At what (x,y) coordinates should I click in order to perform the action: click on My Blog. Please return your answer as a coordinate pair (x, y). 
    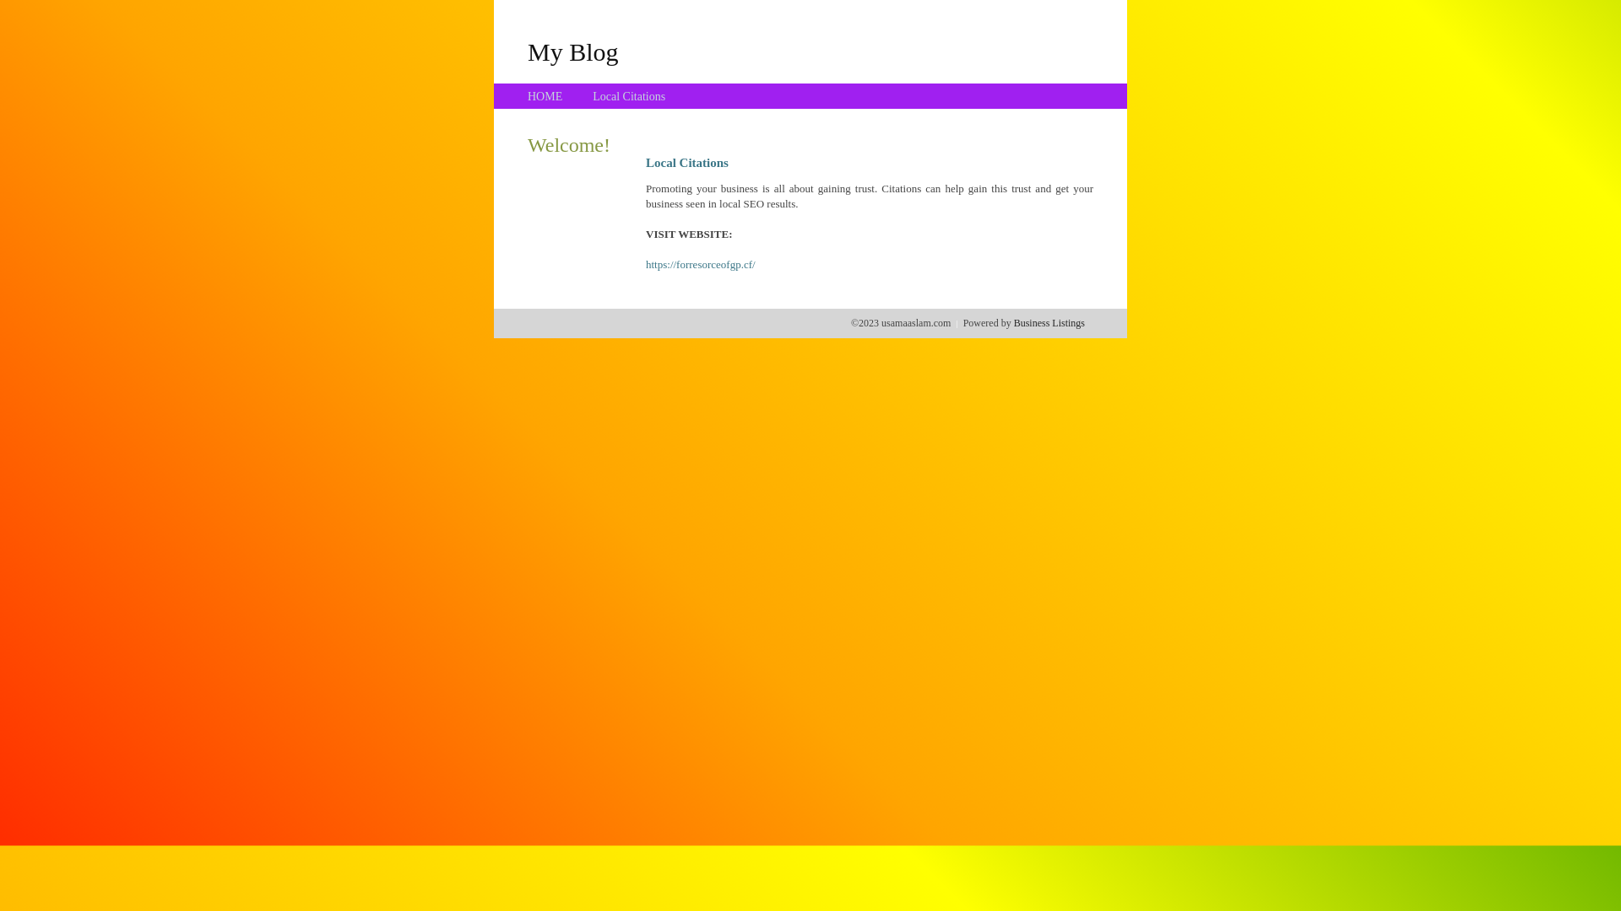
    Looking at the image, I should click on (573, 51).